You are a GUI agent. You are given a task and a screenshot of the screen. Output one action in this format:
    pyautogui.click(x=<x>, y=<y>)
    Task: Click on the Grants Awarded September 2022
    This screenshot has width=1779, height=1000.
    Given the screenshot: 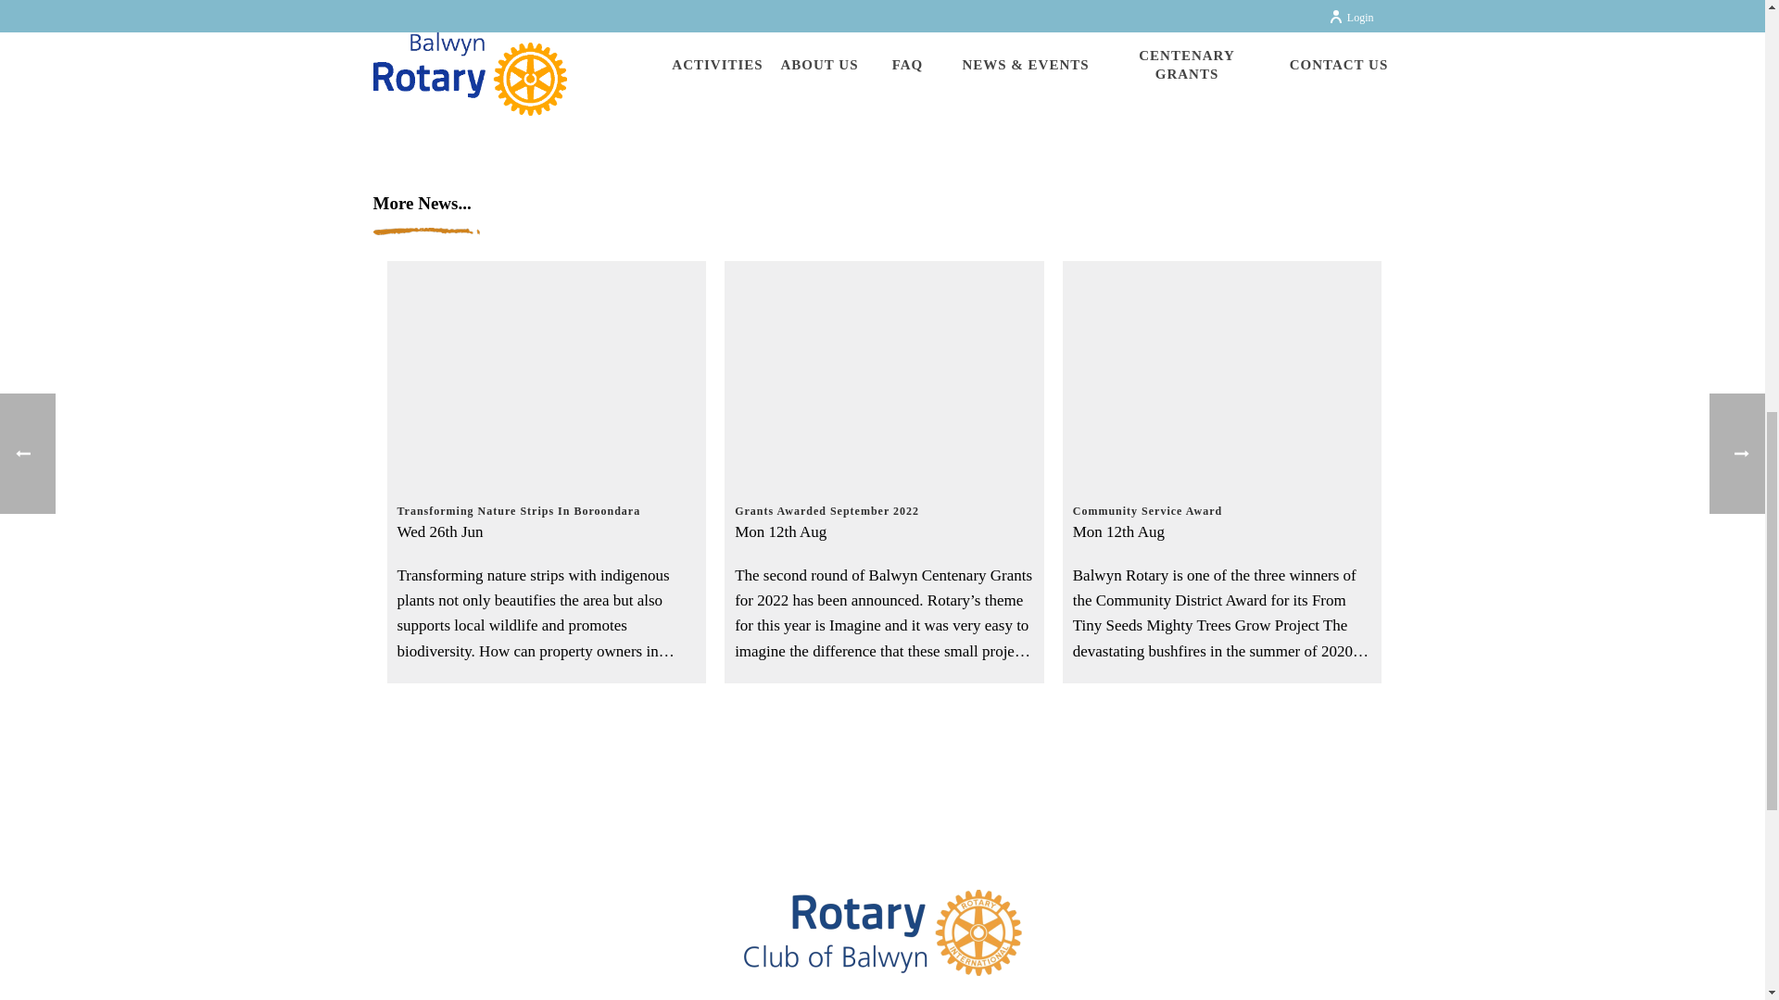 What is the action you would take?
    pyautogui.click(x=884, y=372)
    